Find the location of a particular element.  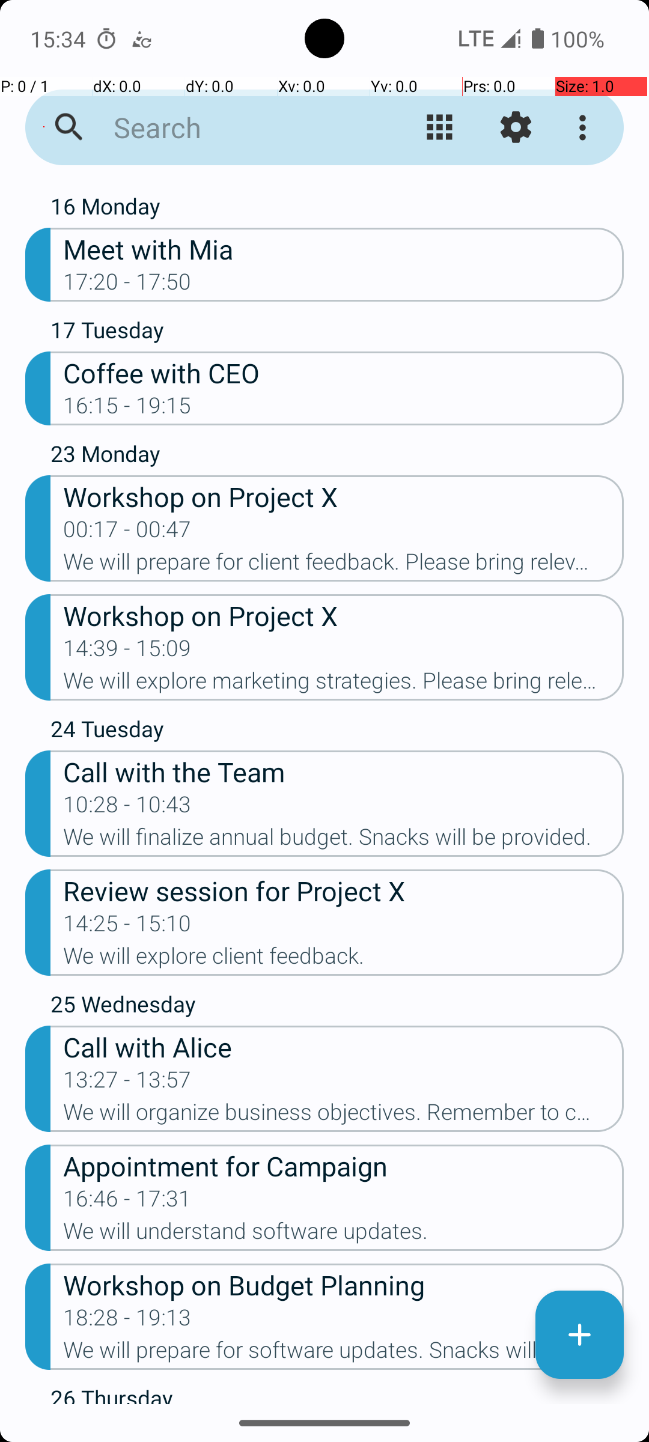

We will prepare for software updates. Snacks will be provided. is located at coordinates (344, 1354).